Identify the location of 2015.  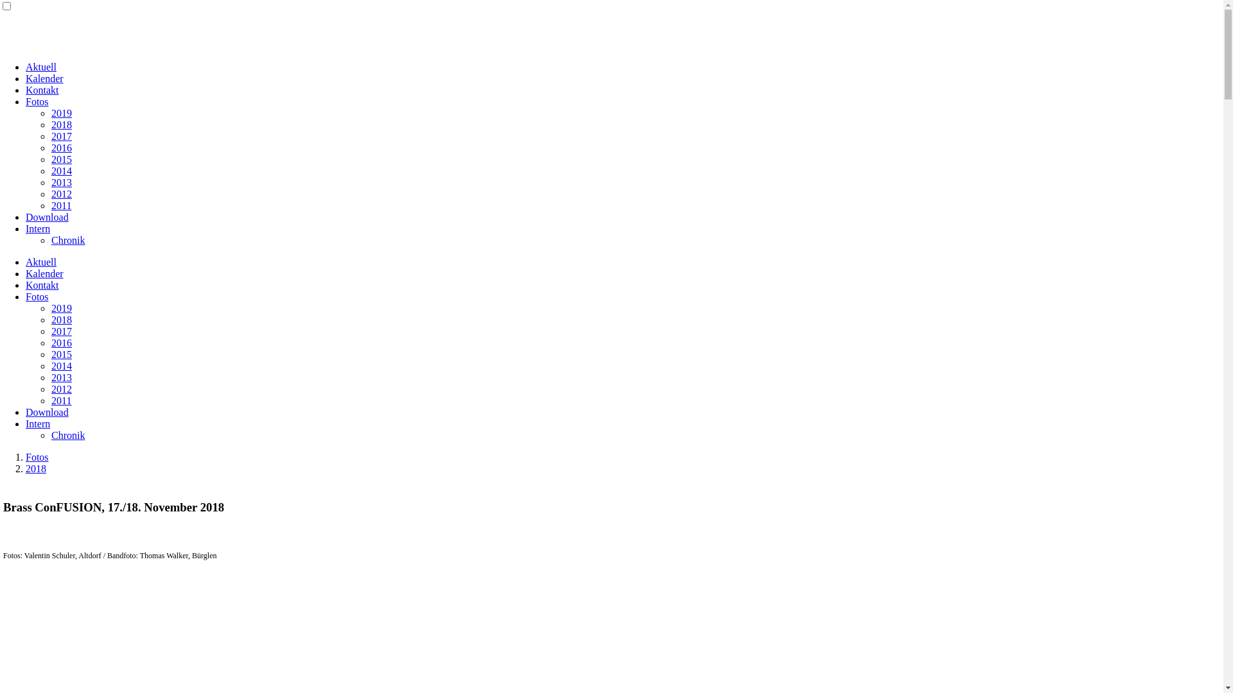
(62, 354).